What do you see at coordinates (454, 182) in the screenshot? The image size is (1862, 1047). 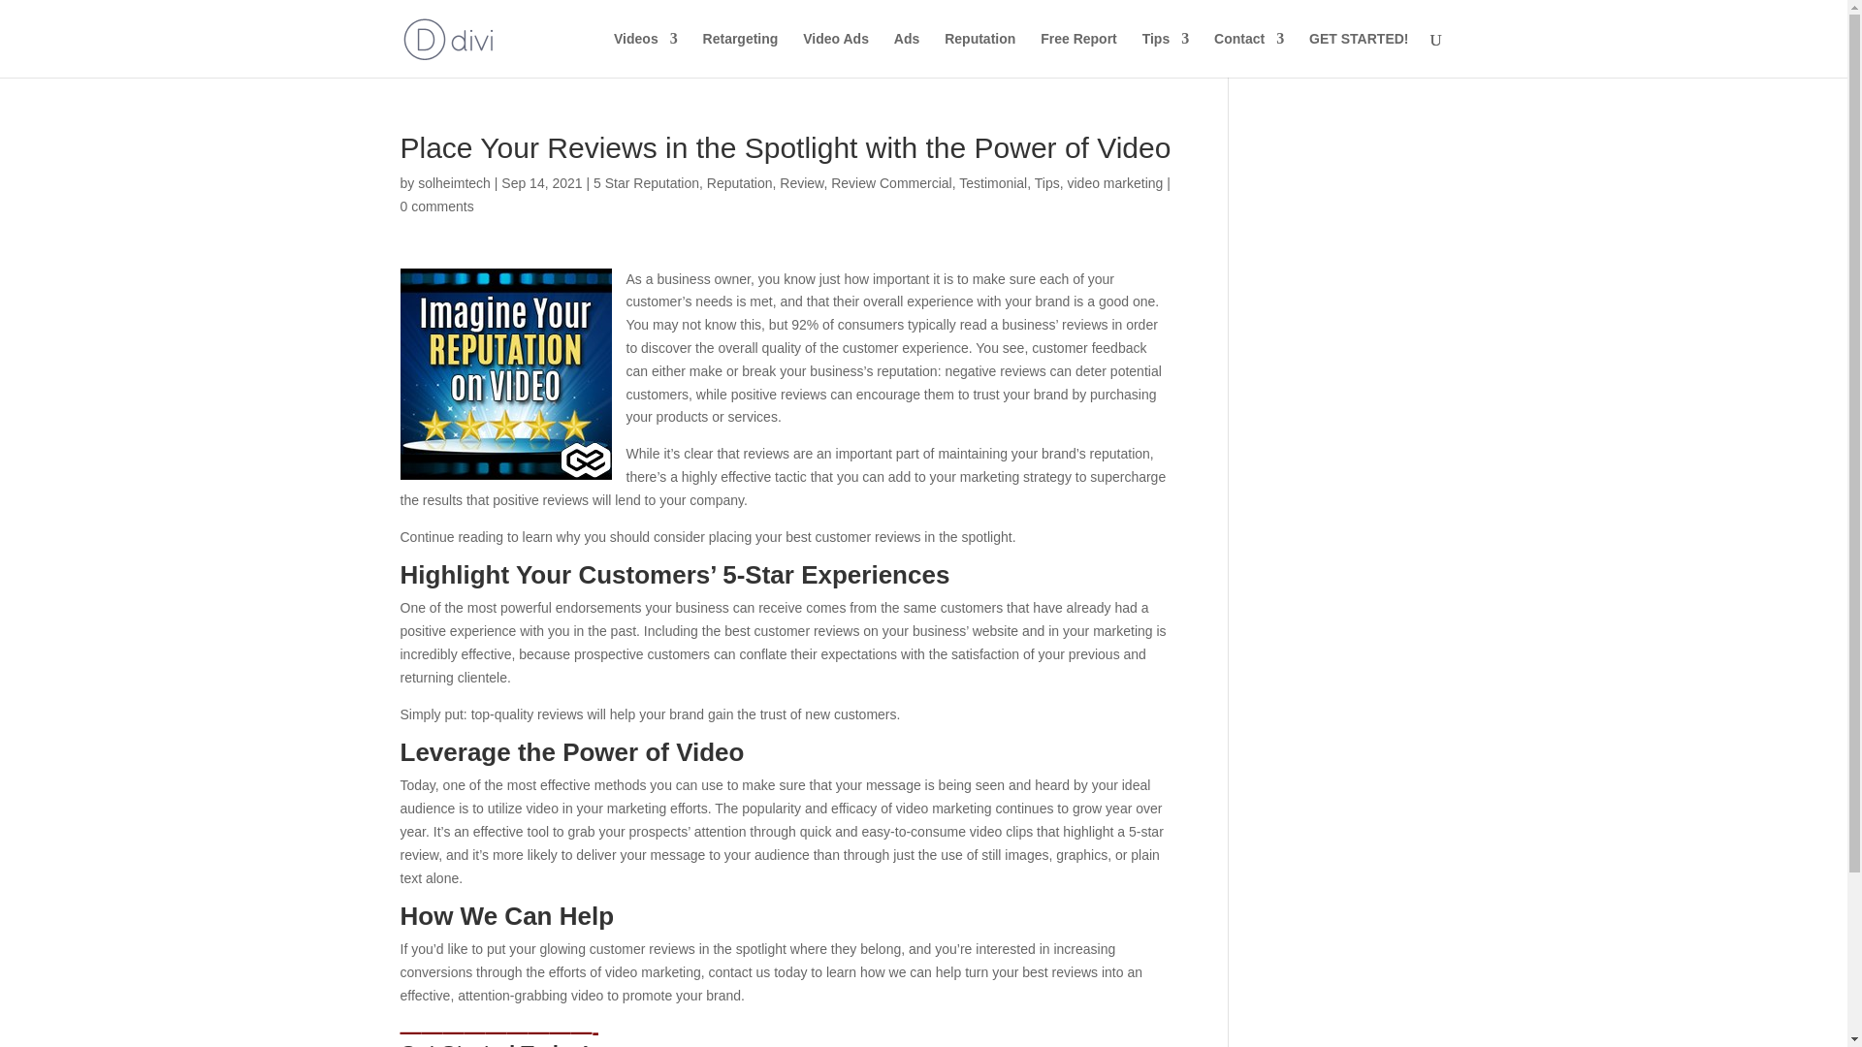 I see `solheimtech` at bounding box center [454, 182].